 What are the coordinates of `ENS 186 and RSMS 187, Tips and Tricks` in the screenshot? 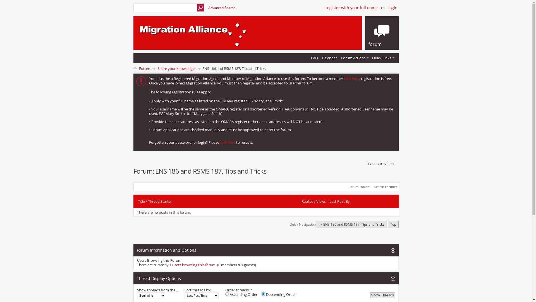 It's located at (352, 224).